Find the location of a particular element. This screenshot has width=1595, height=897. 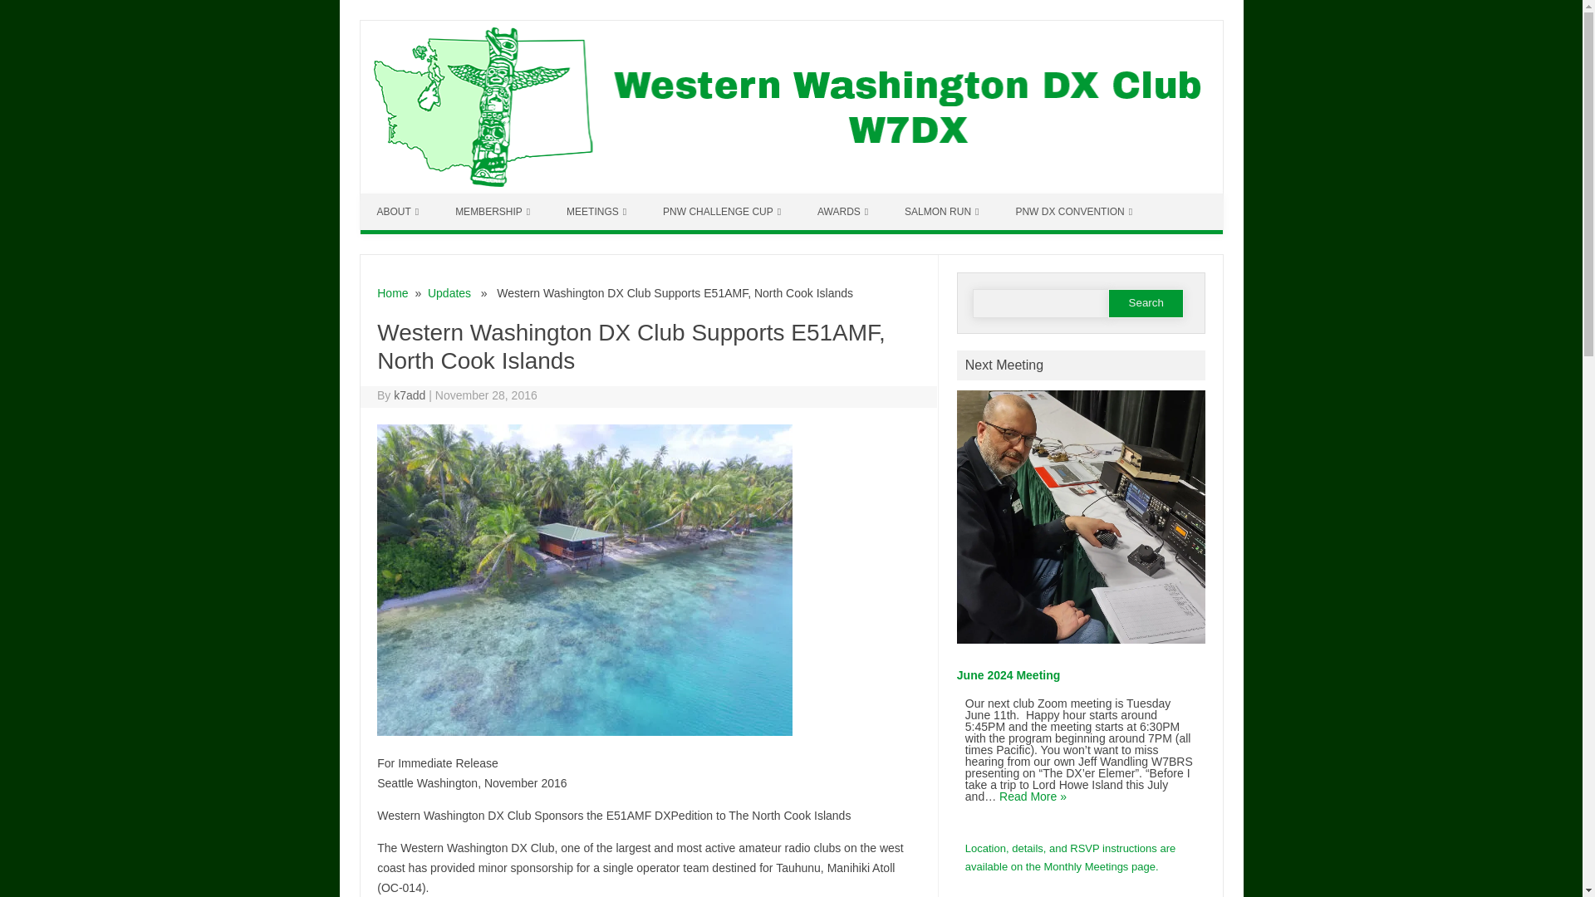

SALMON RUN is located at coordinates (942, 211).